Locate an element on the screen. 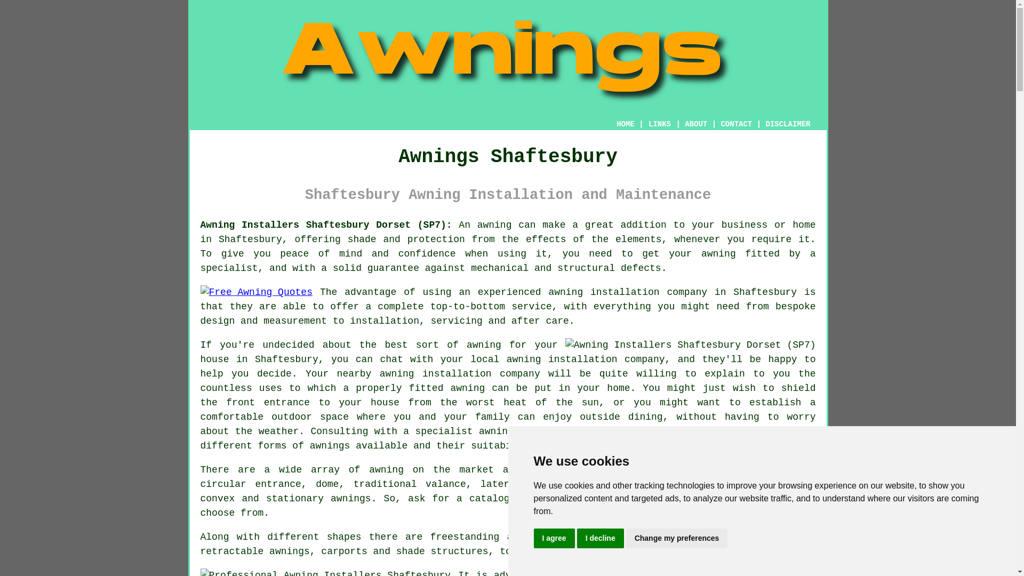  LINKS is located at coordinates (660, 124).